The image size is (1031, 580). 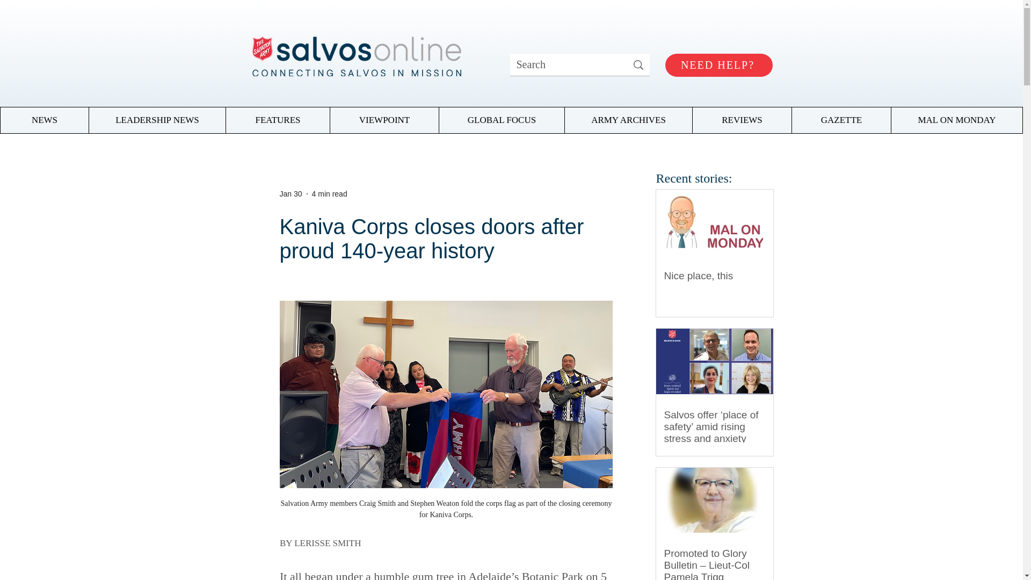 I want to click on FEATURES, so click(x=278, y=120).